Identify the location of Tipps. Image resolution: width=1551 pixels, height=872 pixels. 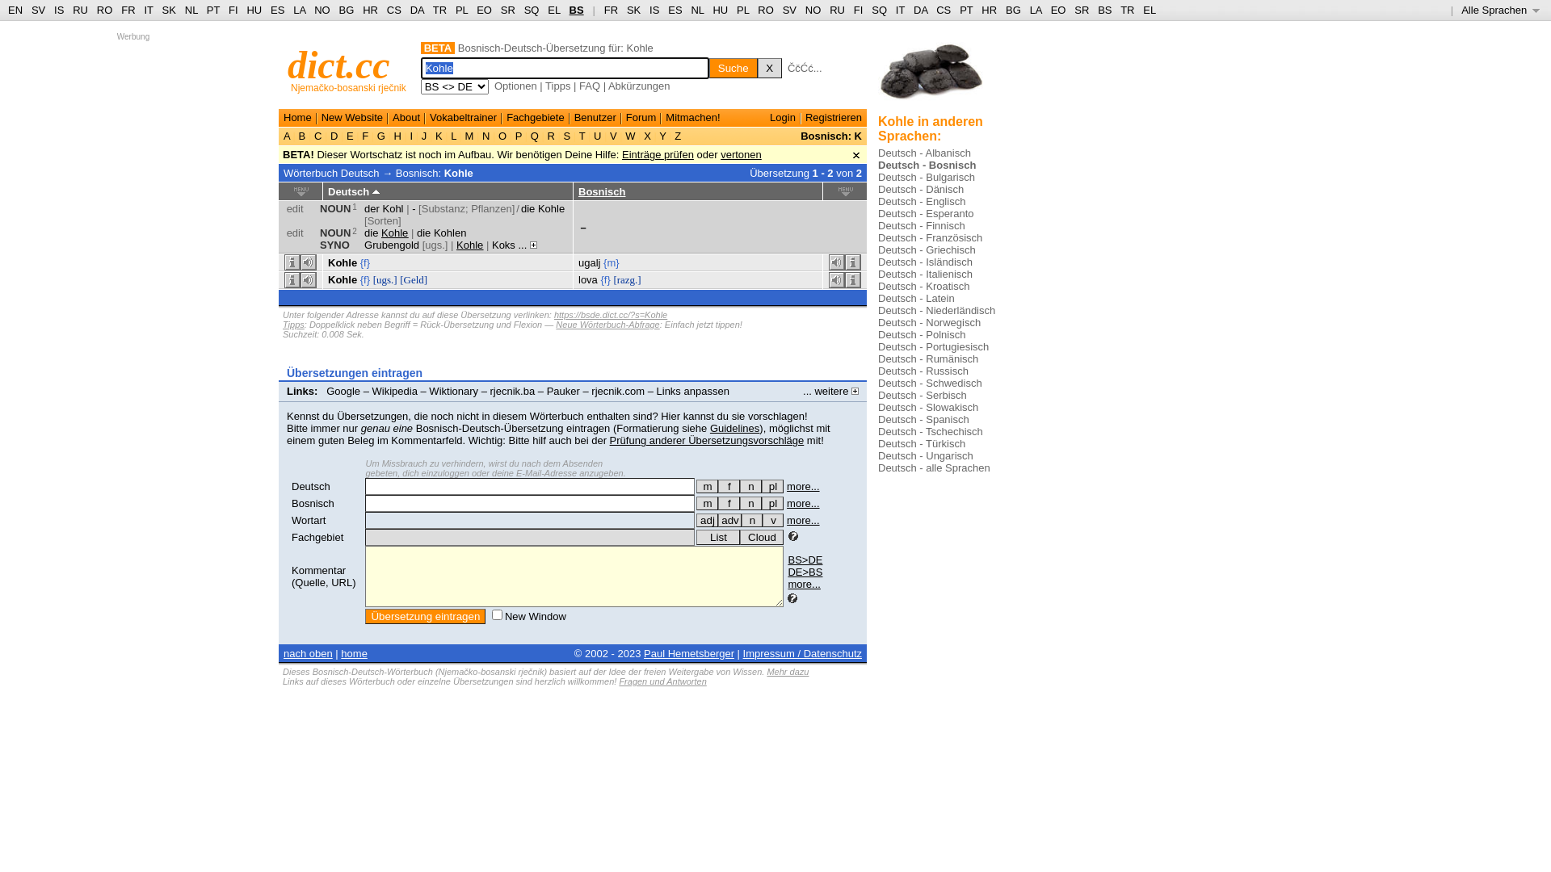
(557, 86).